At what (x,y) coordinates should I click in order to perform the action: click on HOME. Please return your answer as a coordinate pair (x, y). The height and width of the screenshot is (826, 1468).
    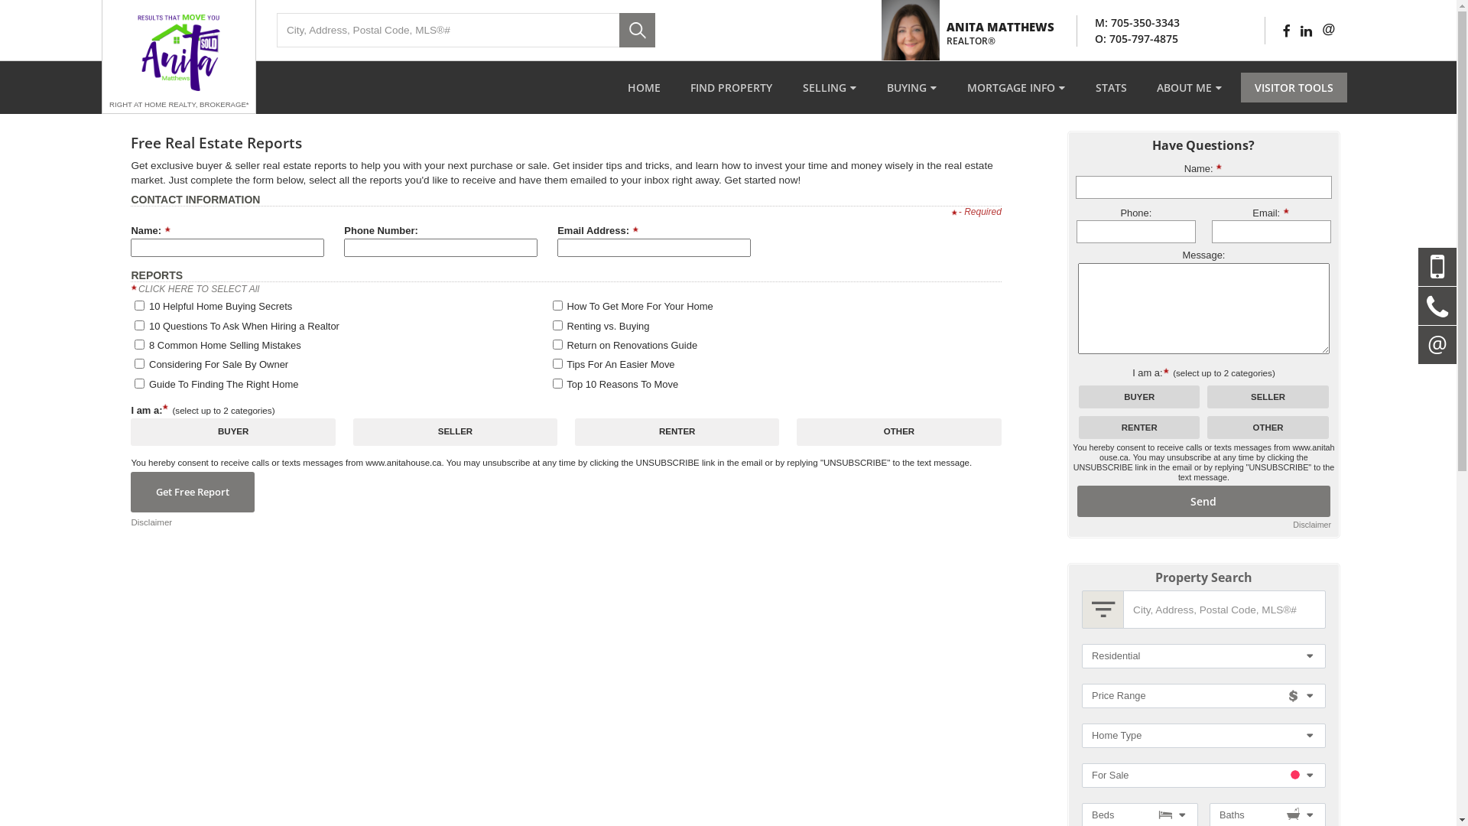
    Looking at the image, I should click on (644, 87).